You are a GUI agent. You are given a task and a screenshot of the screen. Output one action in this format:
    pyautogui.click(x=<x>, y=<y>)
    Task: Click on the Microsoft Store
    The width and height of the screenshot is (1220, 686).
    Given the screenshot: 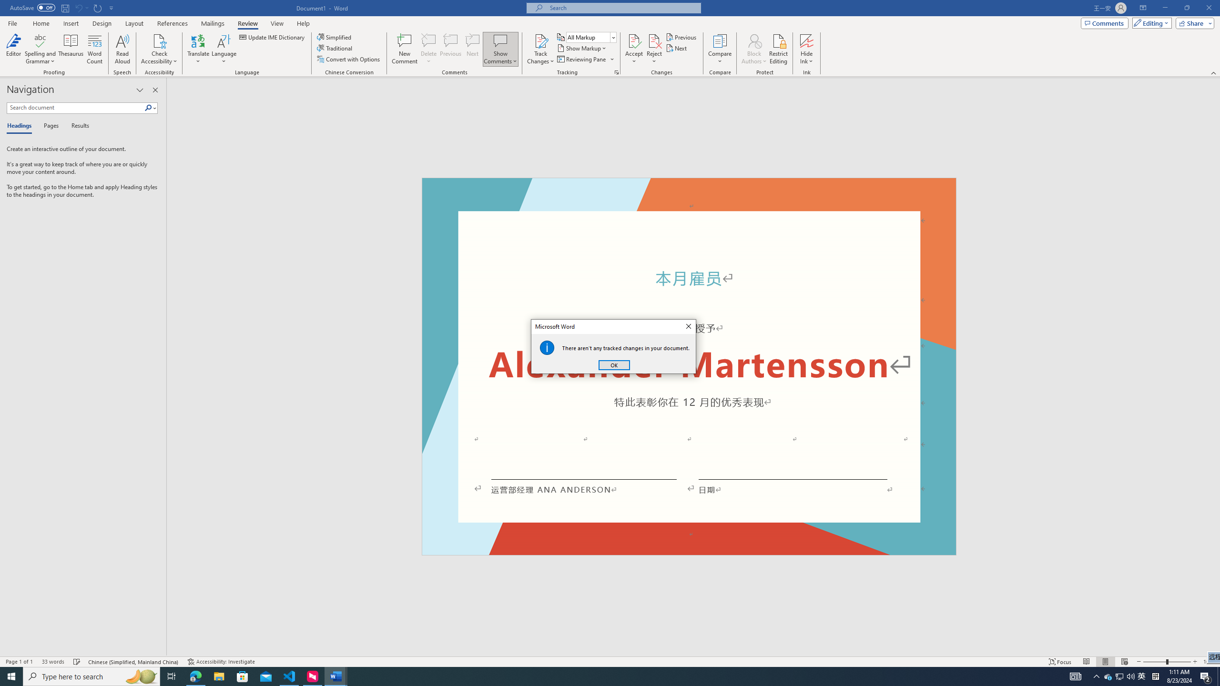 What is the action you would take?
    pyautogui.click(x=243, y=676)
    